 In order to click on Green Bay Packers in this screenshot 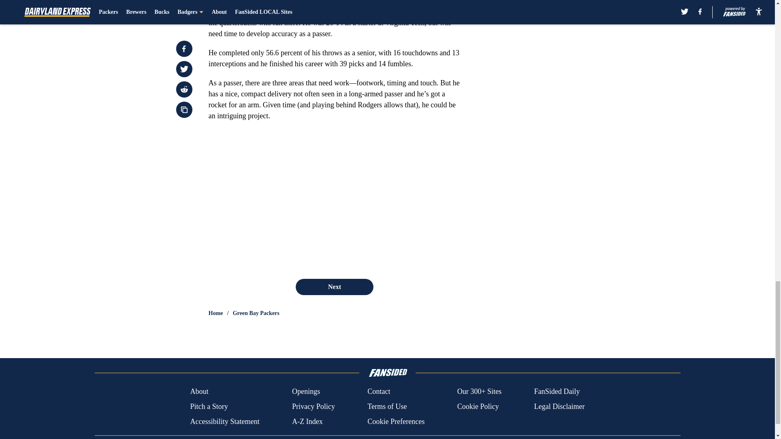, I will do `click(256, 313)`.